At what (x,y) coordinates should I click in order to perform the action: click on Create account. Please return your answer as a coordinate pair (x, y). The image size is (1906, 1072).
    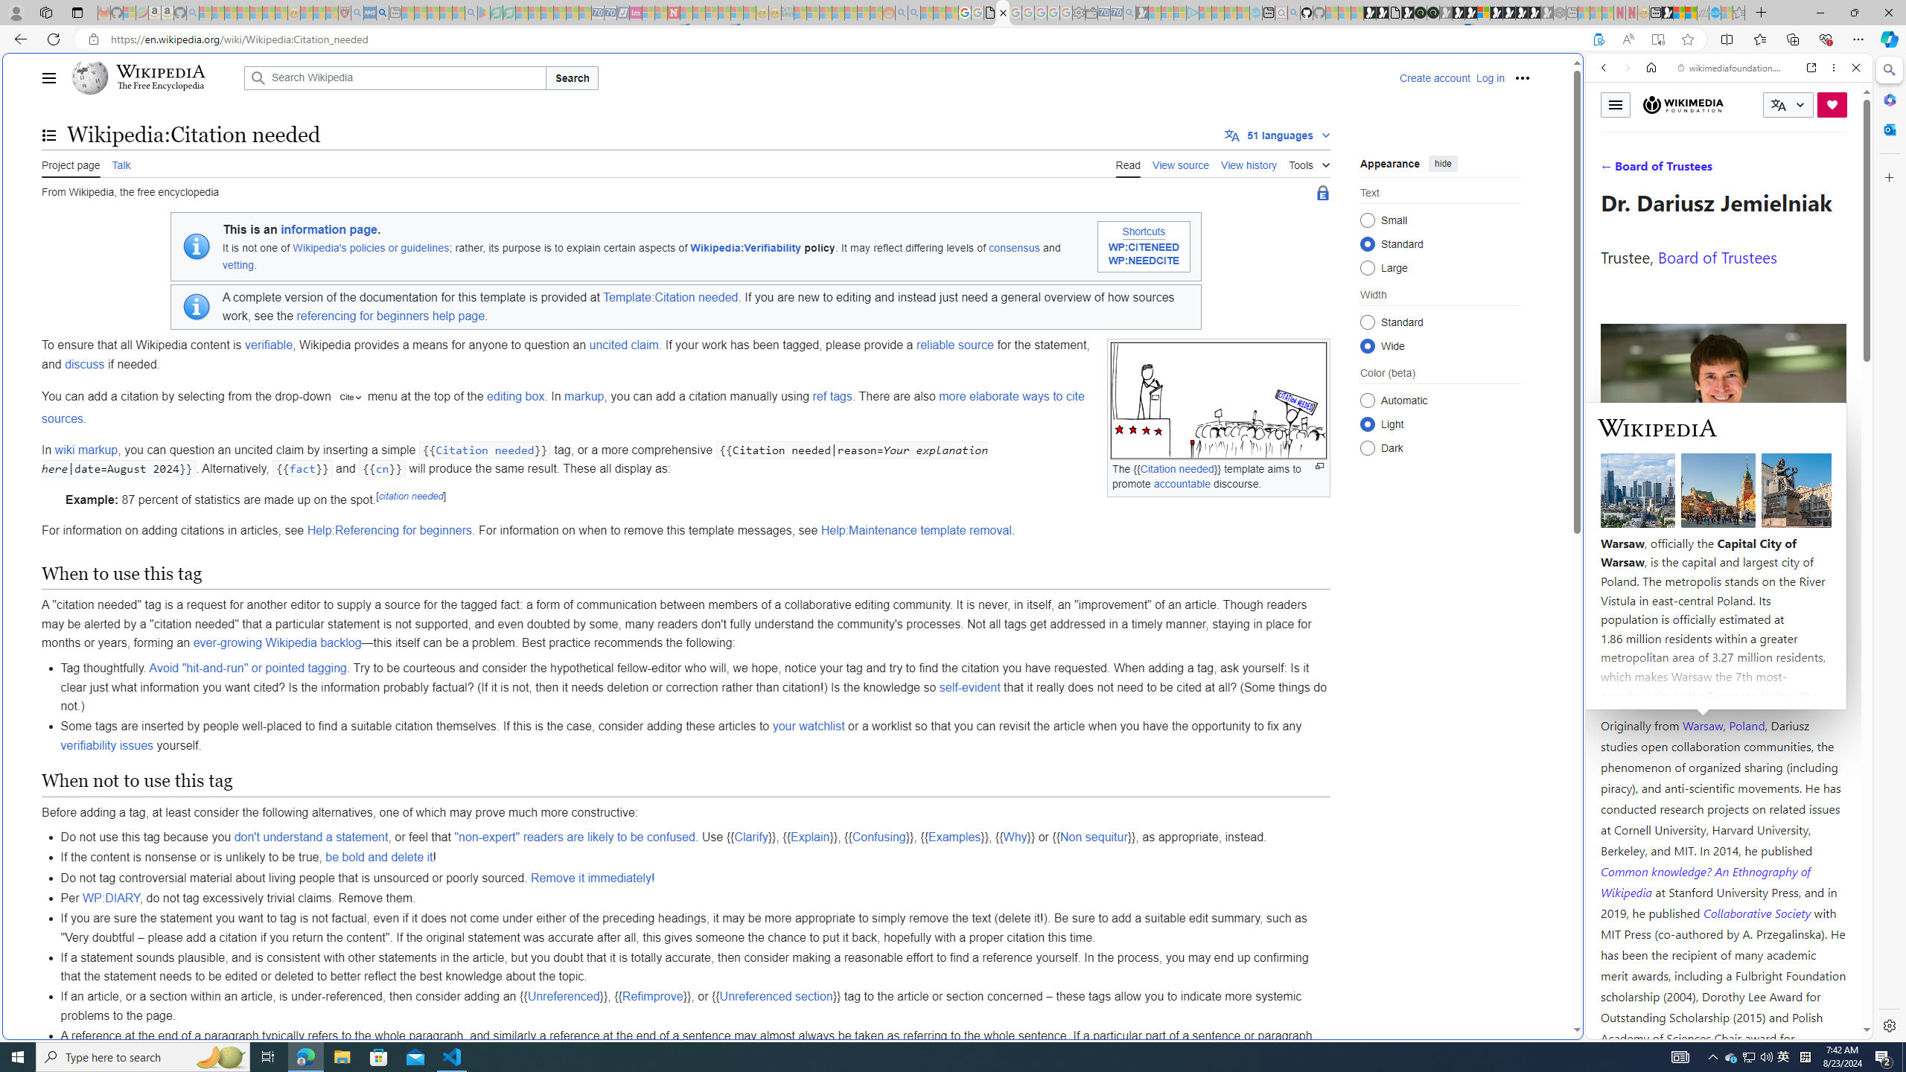
    Looking at the image, I should click on (1434, 77).